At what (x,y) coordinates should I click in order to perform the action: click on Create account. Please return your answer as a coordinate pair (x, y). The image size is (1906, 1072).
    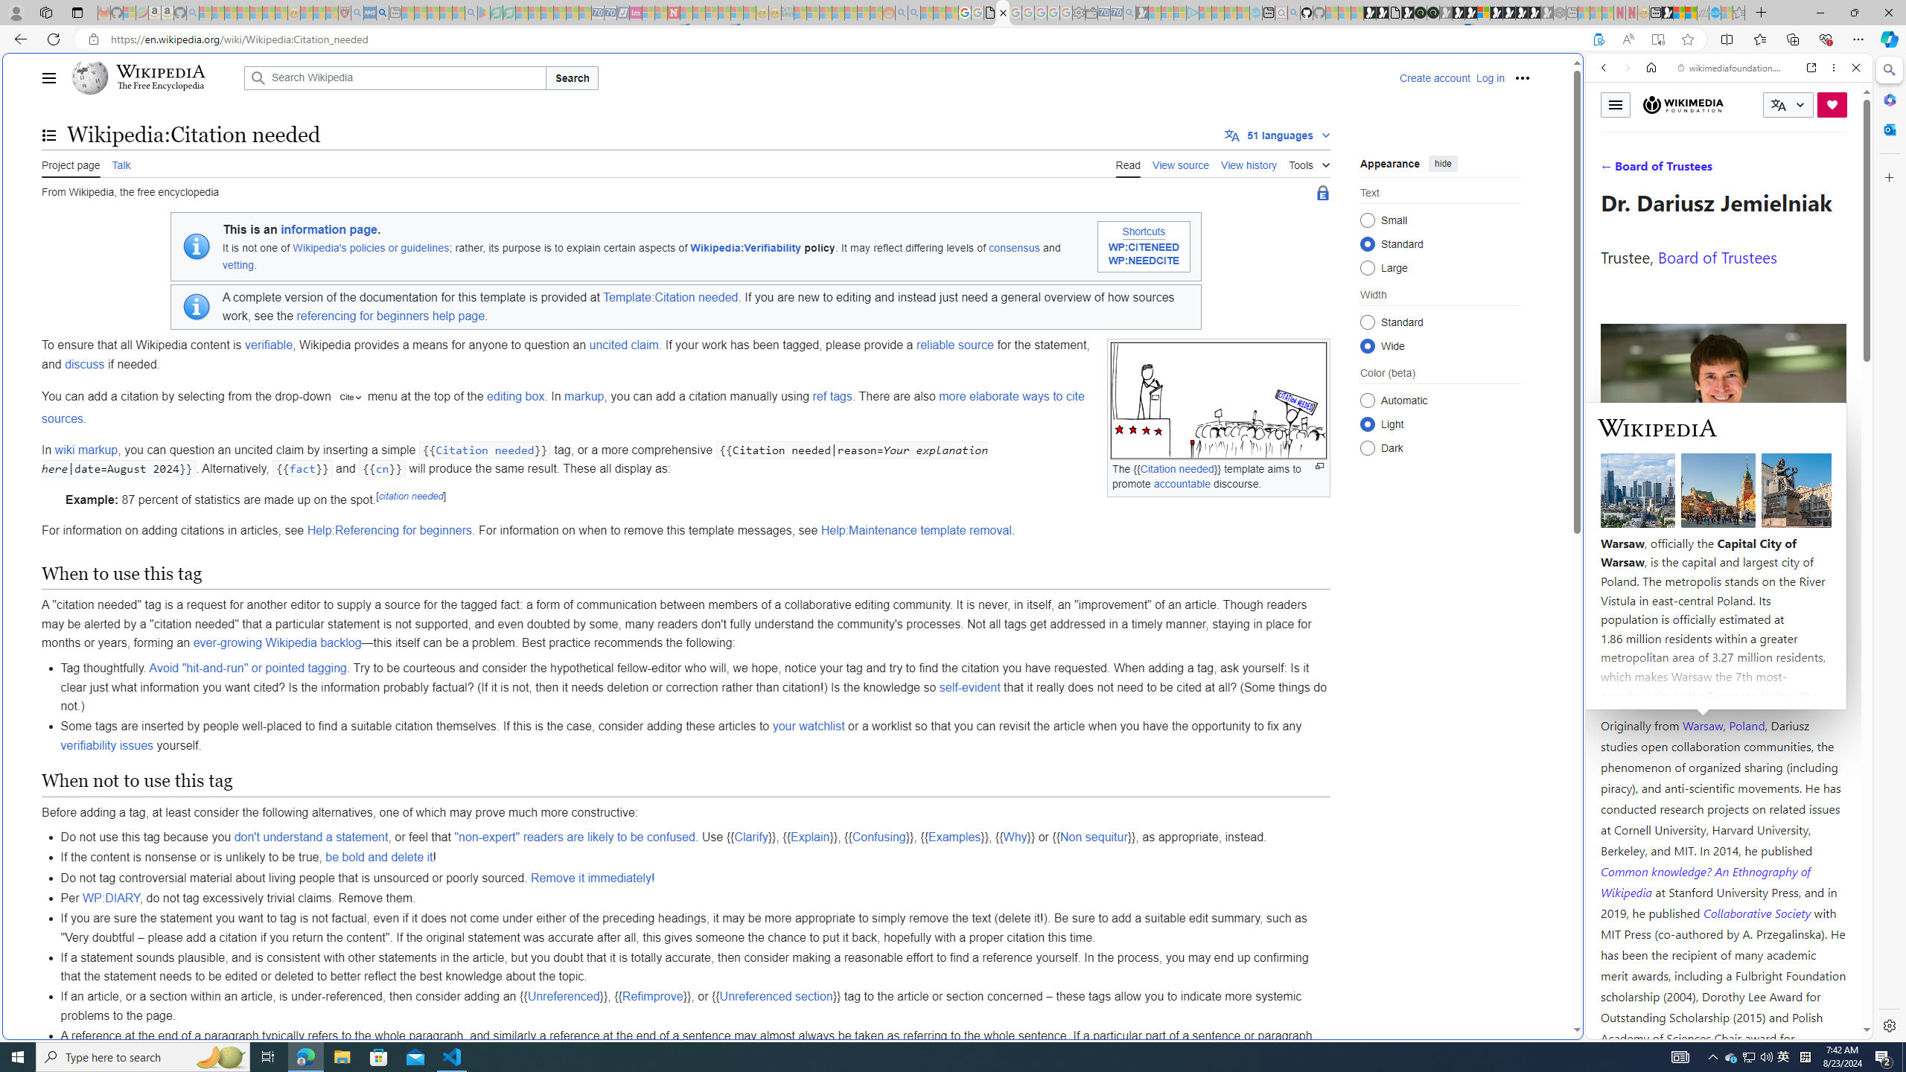
    Looking at the image, I should click on (1434, 77).